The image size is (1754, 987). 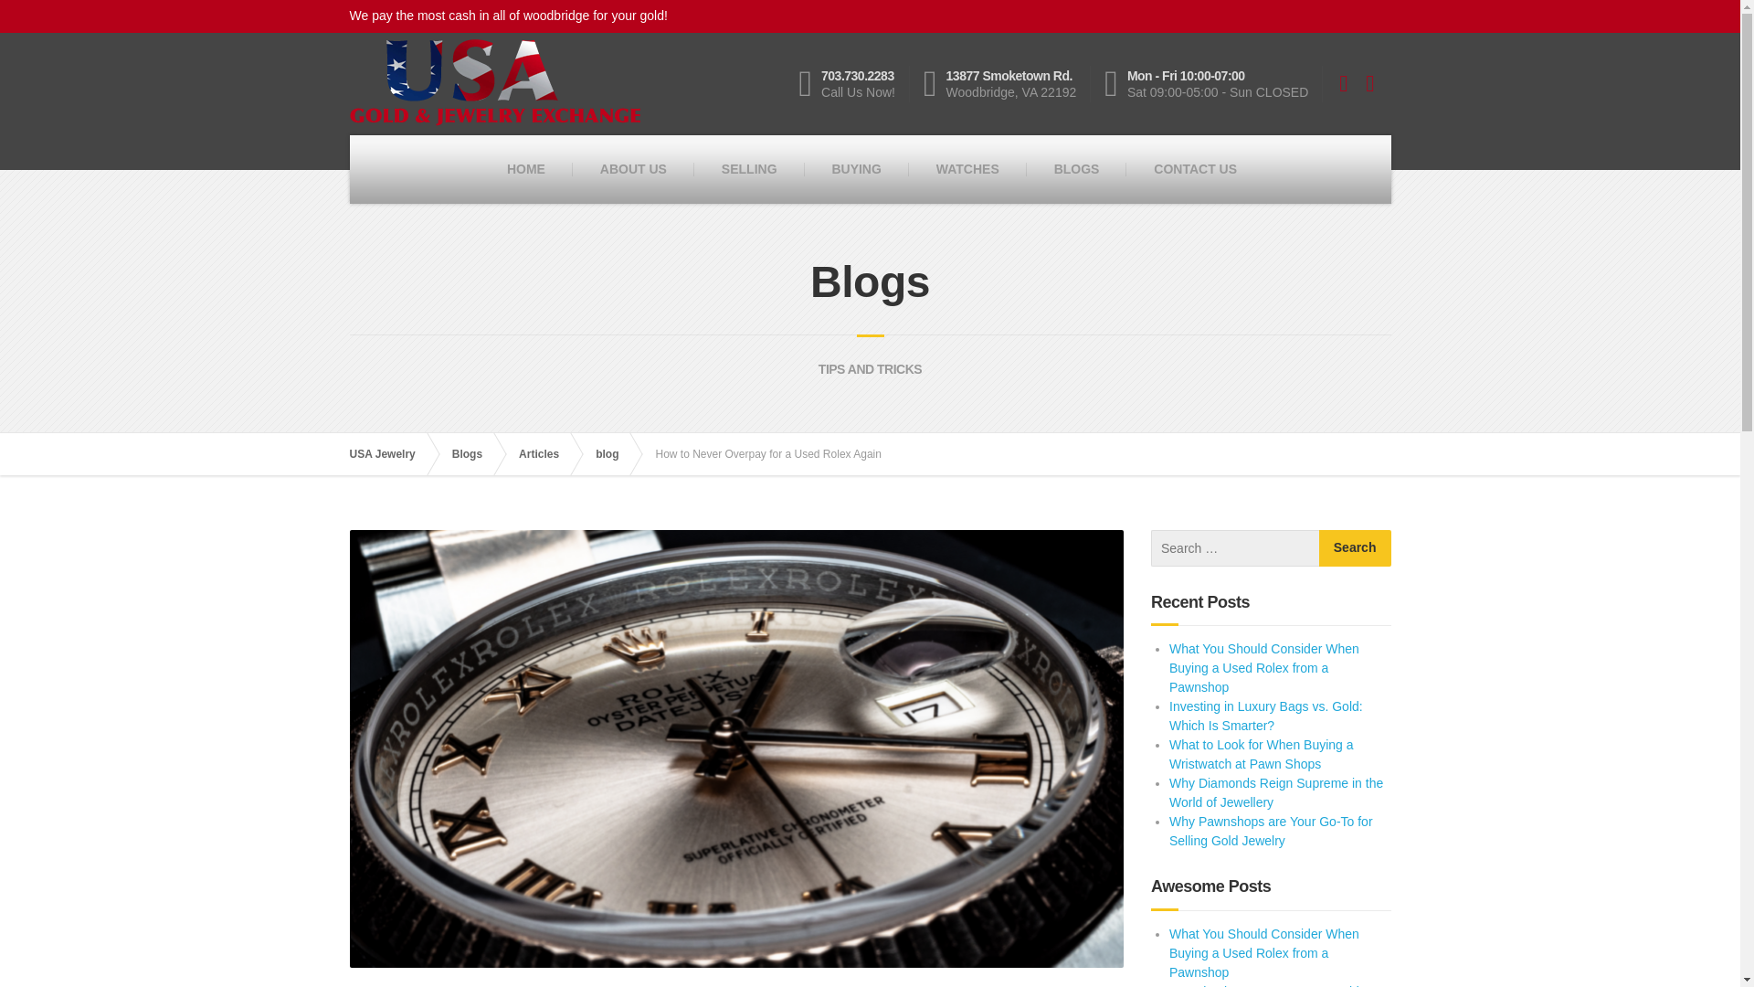 I want to click on HOME, so click(x=526, y=168).